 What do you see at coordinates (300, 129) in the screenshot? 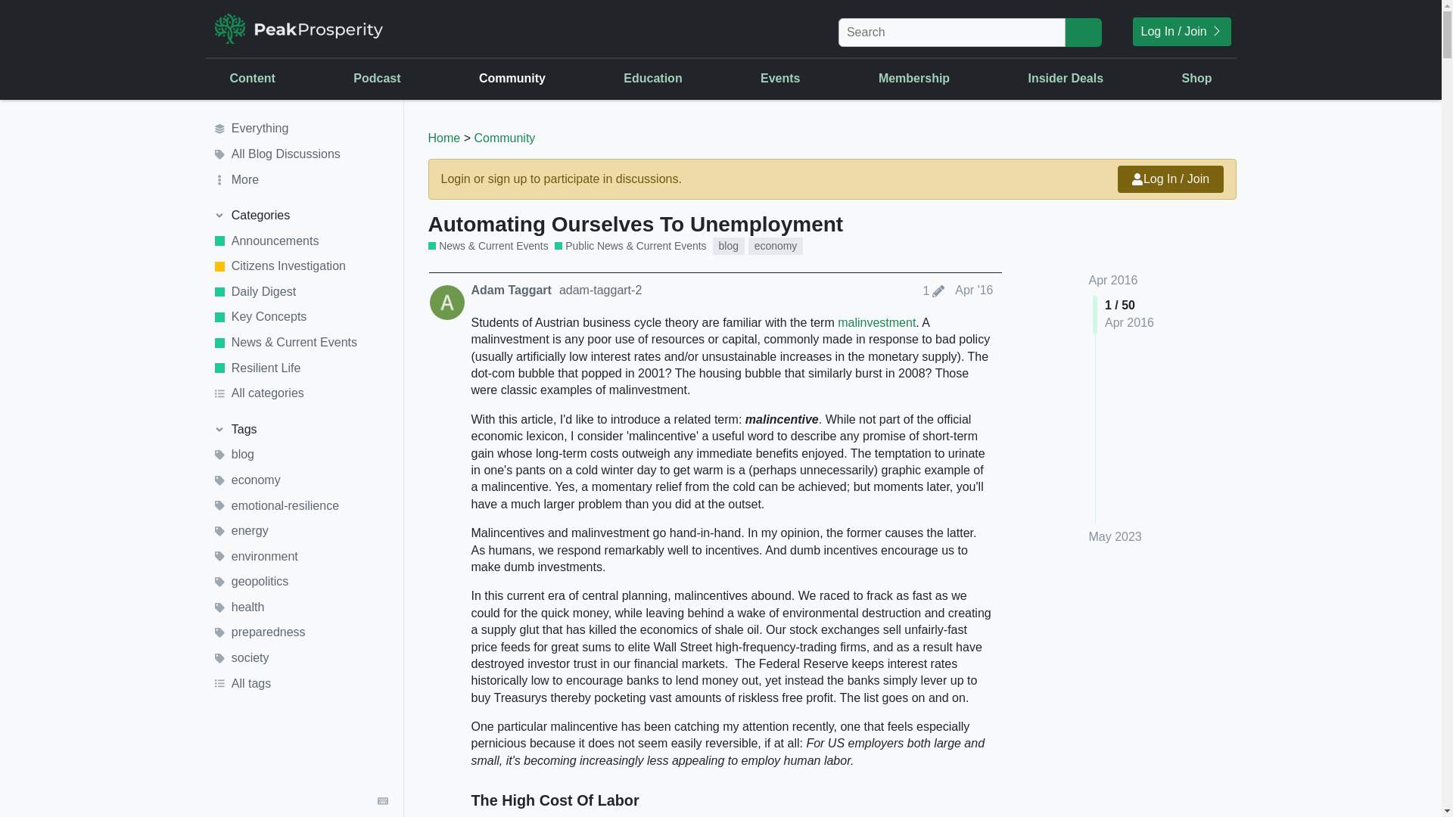
I see `Everything` at bounding box center [300, 129].